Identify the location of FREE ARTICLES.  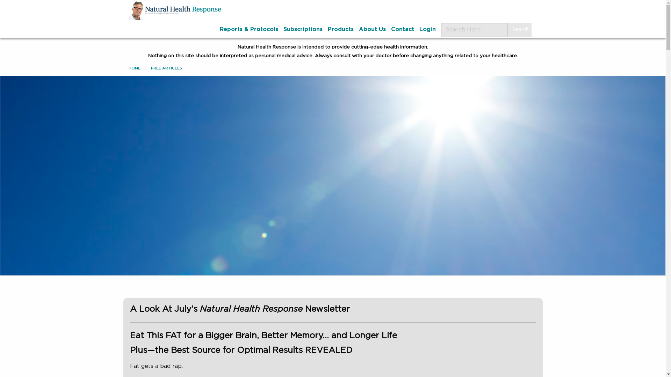
(166, 68).